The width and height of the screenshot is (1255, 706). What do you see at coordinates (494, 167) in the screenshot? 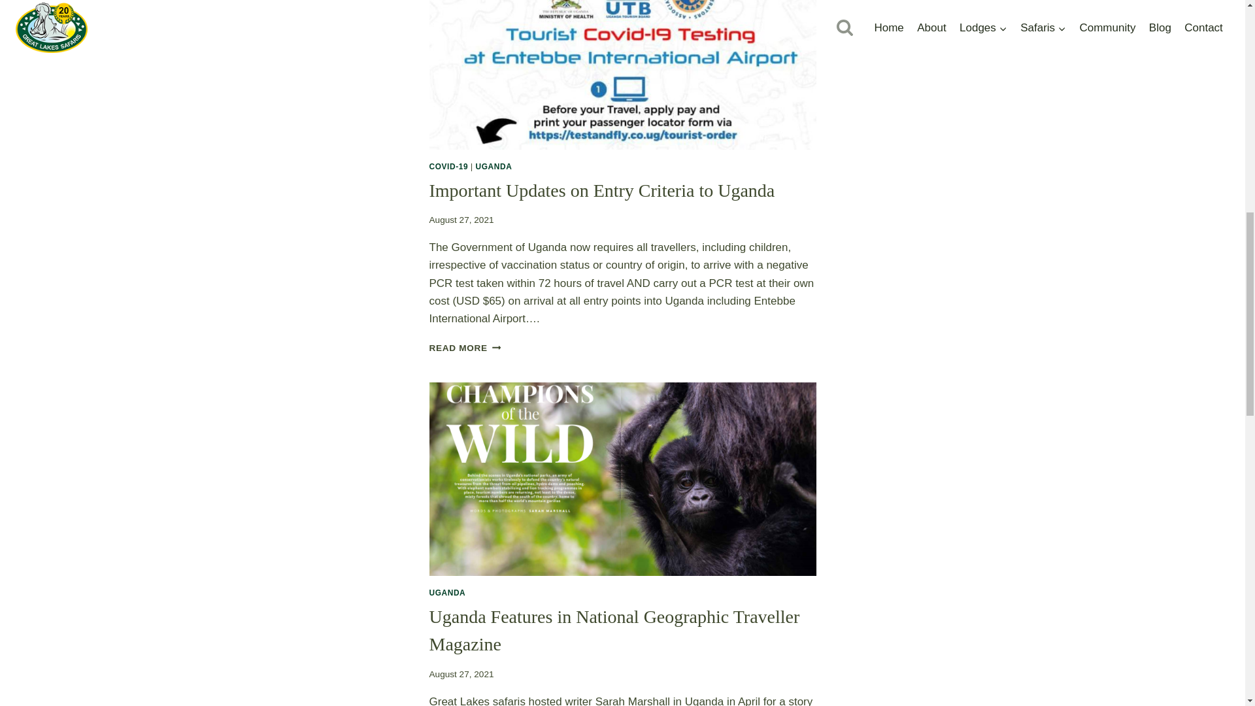
I see `COVID-19` at bounding box center [494, 167].